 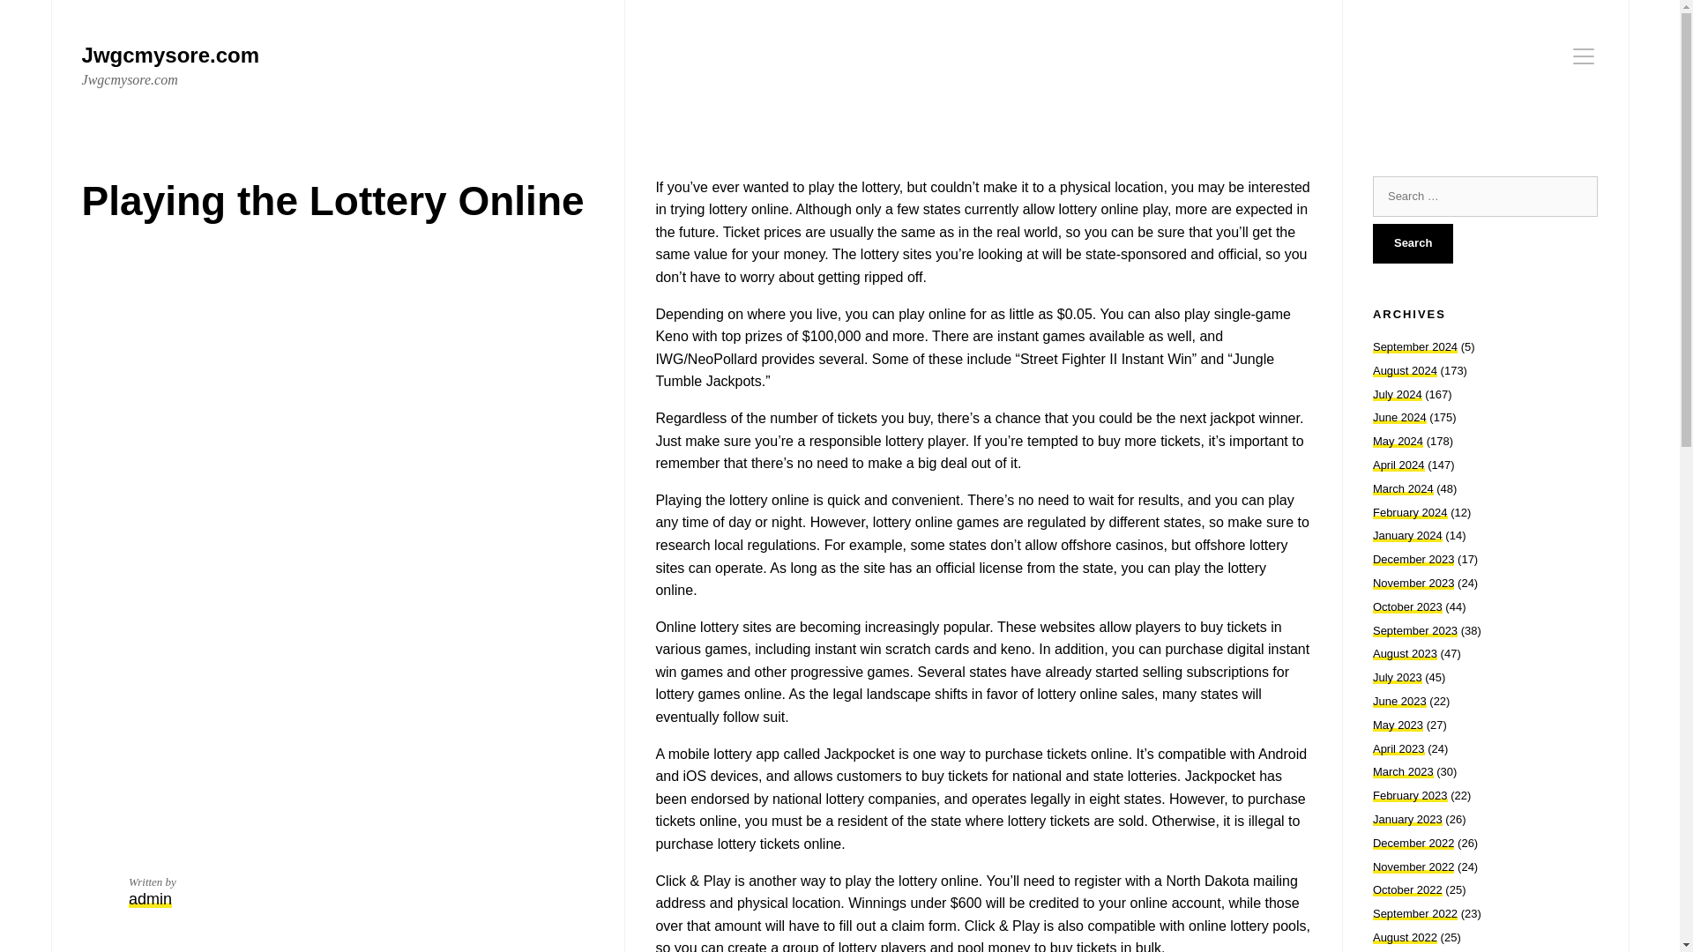 I want to click on admin, so click(x=169, y=66).